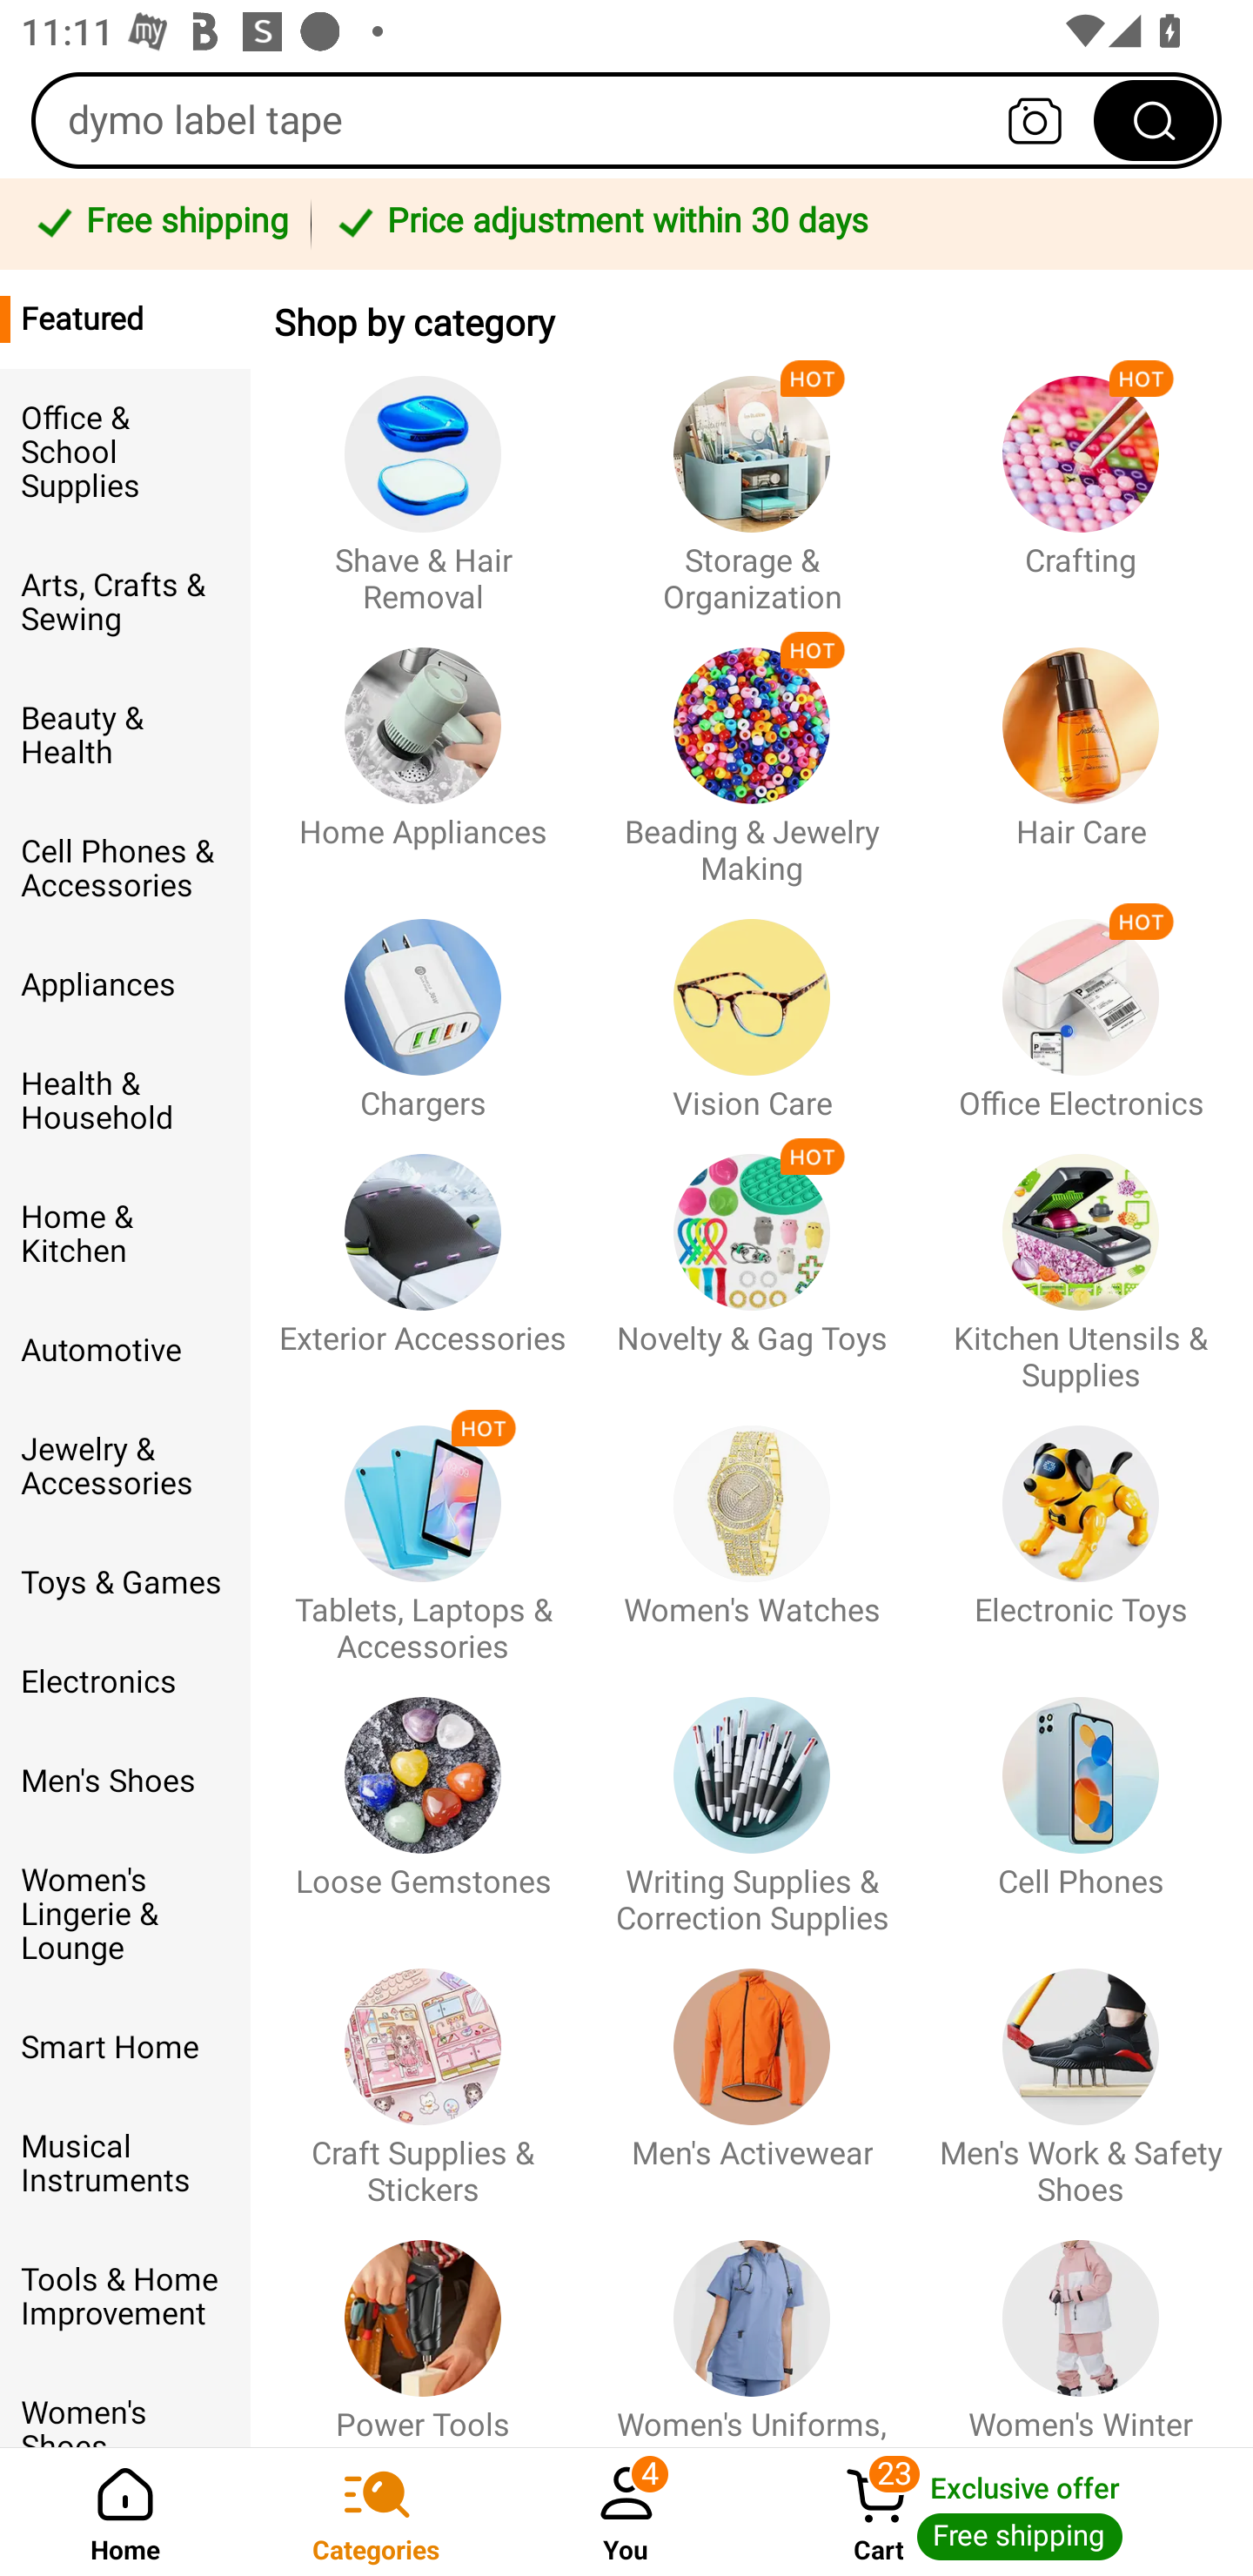 The height and width of the screenshot is (2576, 1253). What do you see at coordinates (125, 2512) in the screenshot?
I see `Home` at bounding box center [125, 2512].